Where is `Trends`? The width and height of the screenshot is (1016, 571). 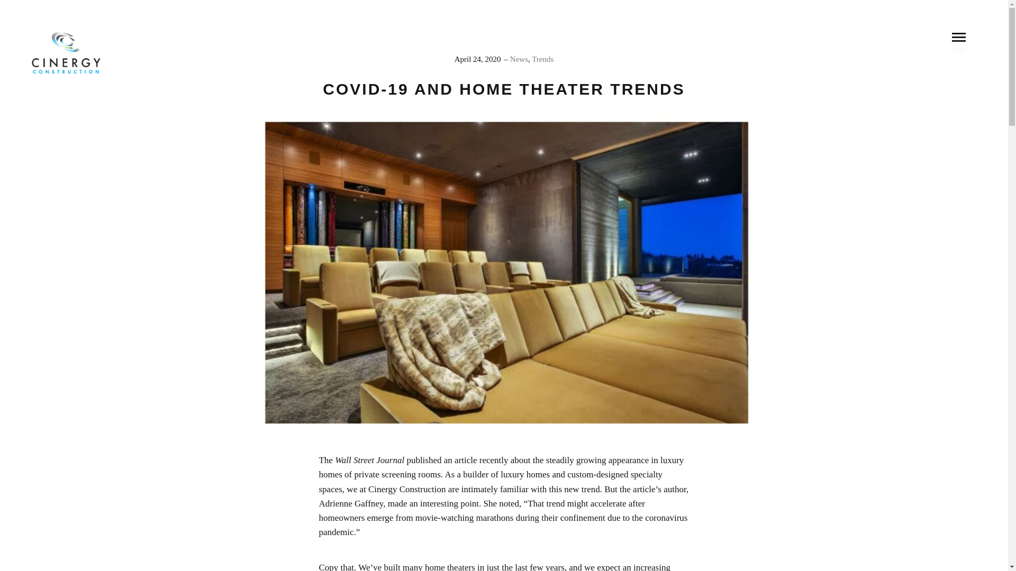
Trends is located at coordinates (542, 59).